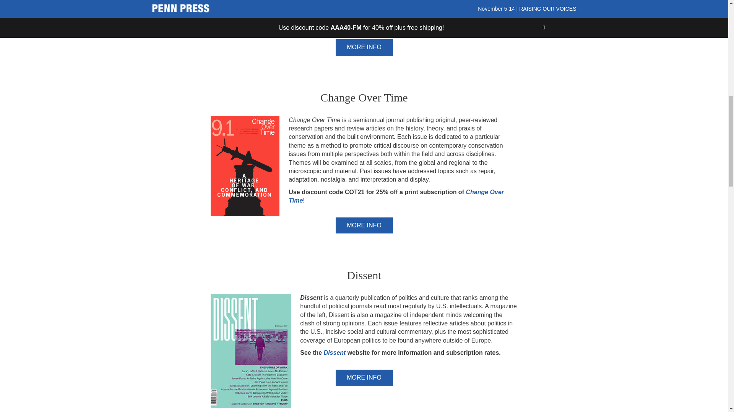  Describe the element at coordinates (364, 225) in the screenshot. I see `MORE INFO` at that location.